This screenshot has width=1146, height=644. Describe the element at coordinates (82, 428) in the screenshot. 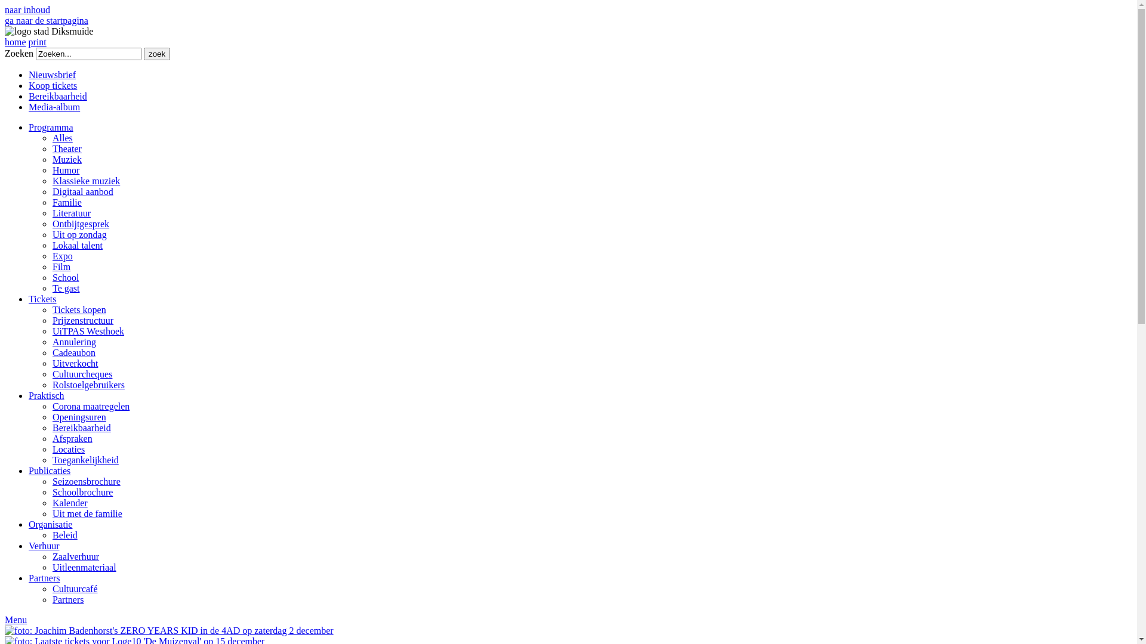

I see `Bereikbaarheid` at that location.